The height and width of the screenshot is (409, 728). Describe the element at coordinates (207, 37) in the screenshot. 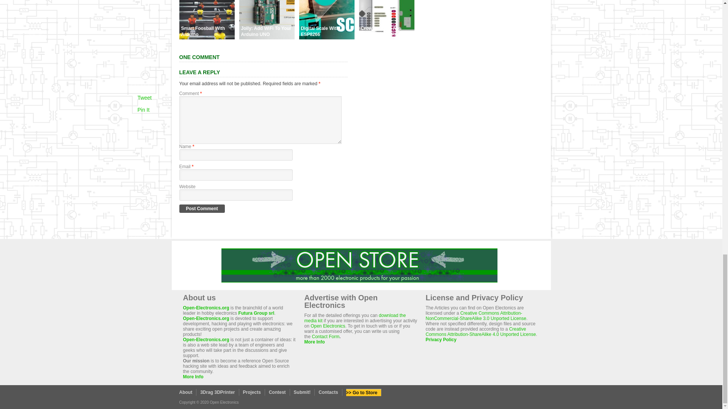

I see `Smart foosball with Arduino` at that location.